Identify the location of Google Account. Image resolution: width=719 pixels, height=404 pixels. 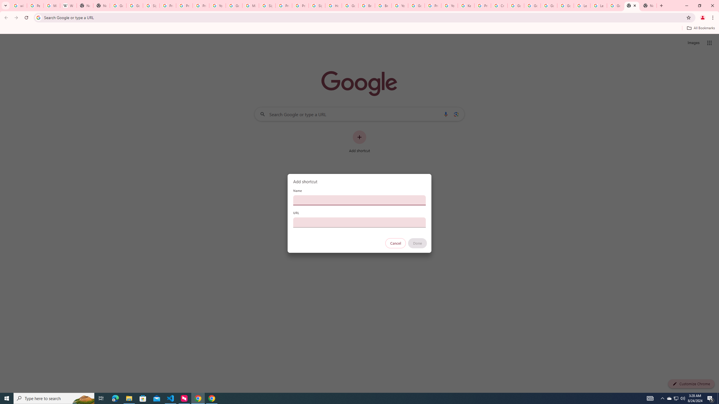
(615, 6).